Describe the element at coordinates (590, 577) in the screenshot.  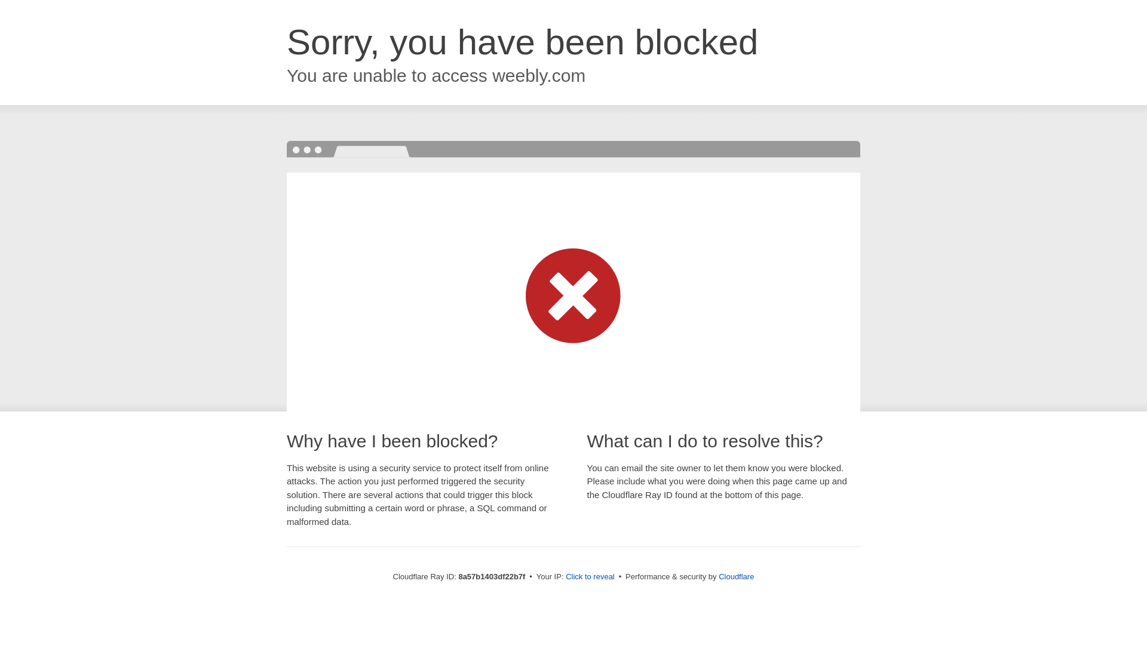
I see `Click to reveal` at that location.